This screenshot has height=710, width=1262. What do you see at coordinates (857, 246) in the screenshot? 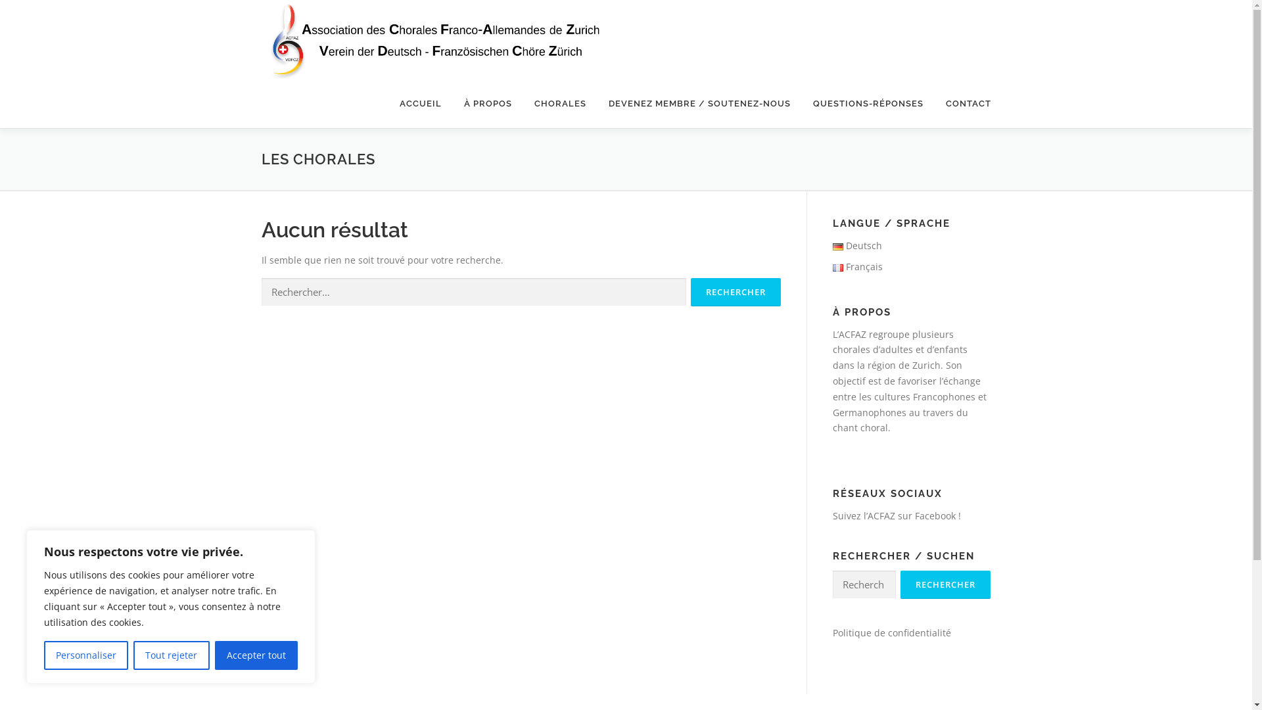
I see `Deutsch` at bounding box center [857, 246].